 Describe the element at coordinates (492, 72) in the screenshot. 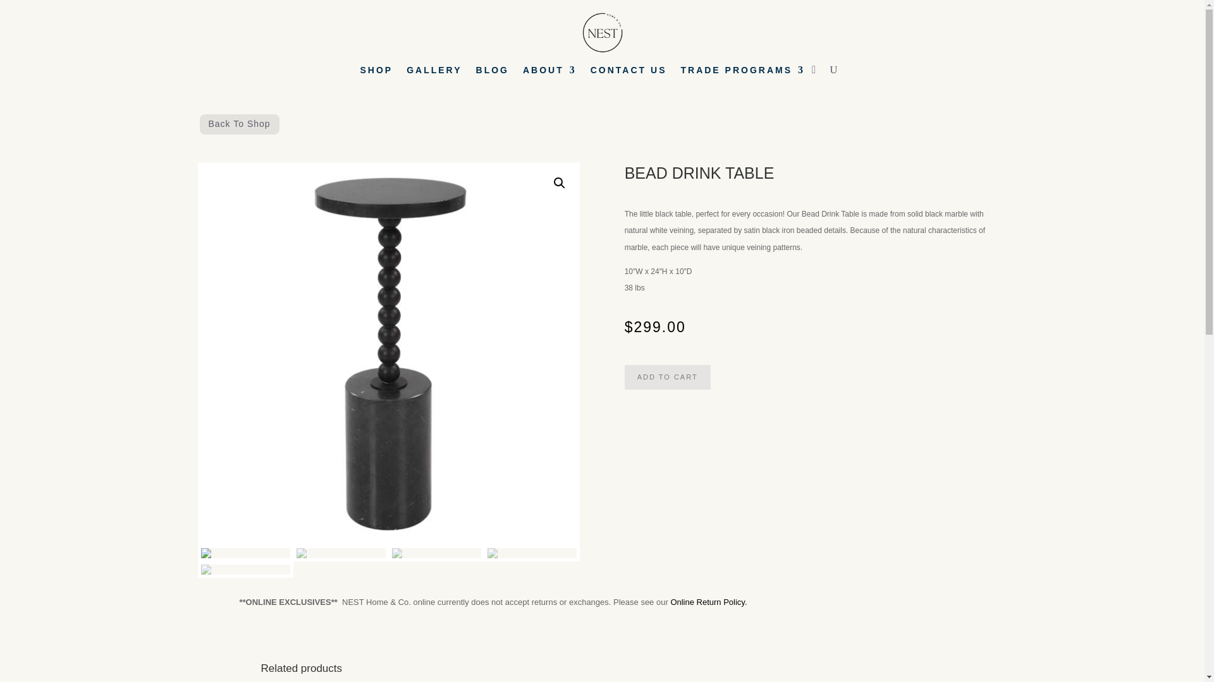

I see `BLOG` at that location.